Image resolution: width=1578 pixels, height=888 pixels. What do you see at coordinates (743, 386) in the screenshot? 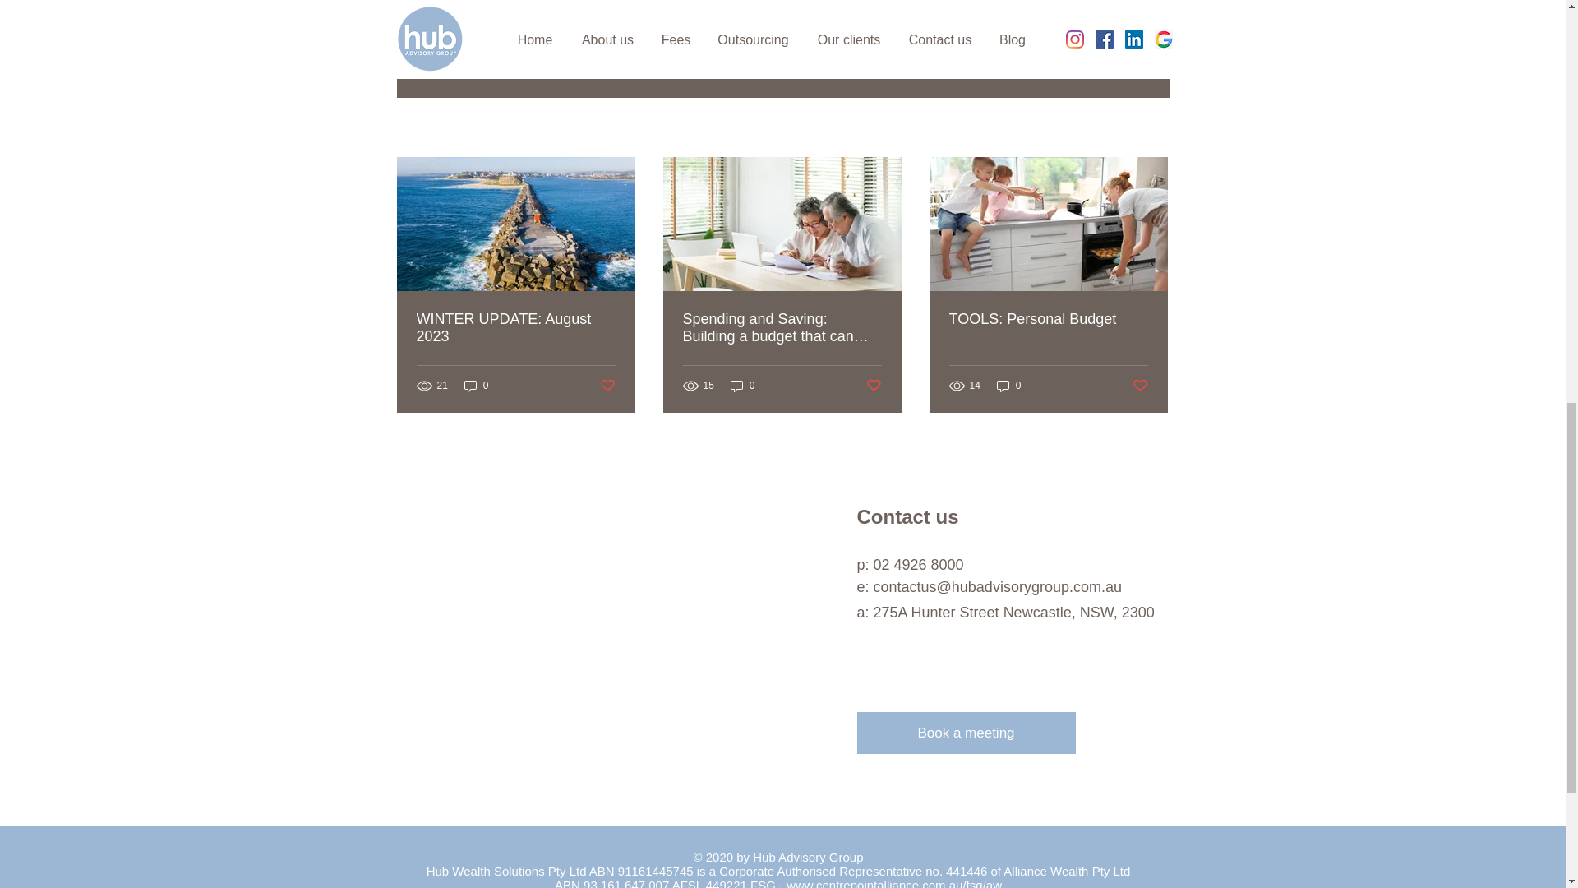
I see `0` at bounding box center [743, 386].